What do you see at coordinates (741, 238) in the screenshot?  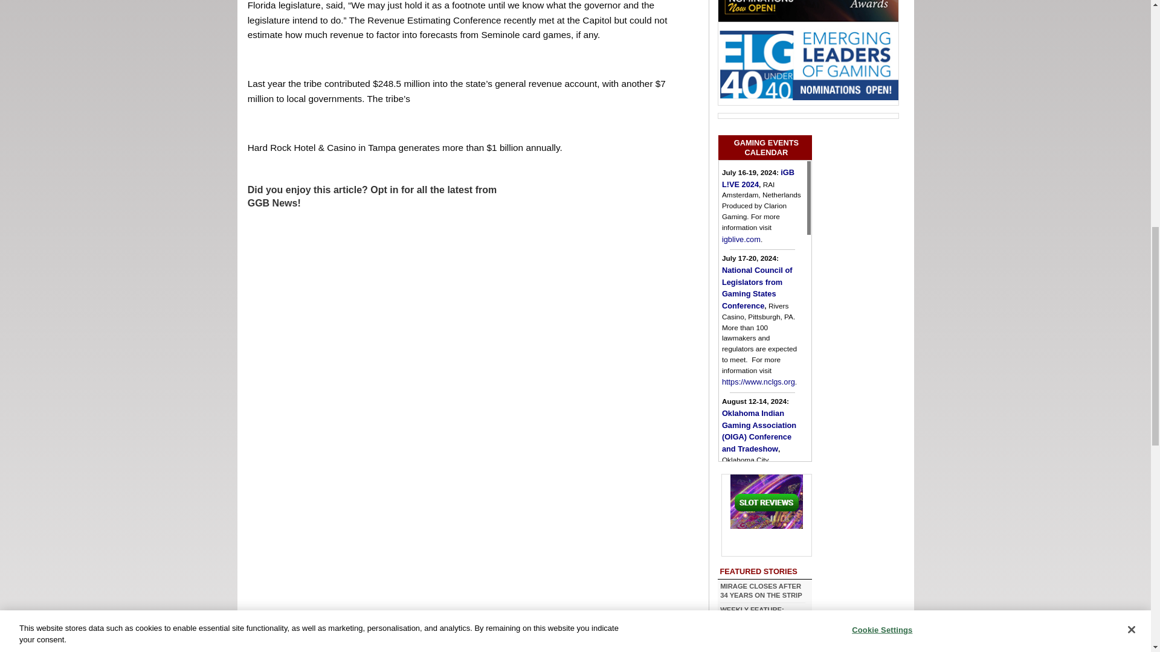 I see `igblive.com` at bounding box center [741, 238].